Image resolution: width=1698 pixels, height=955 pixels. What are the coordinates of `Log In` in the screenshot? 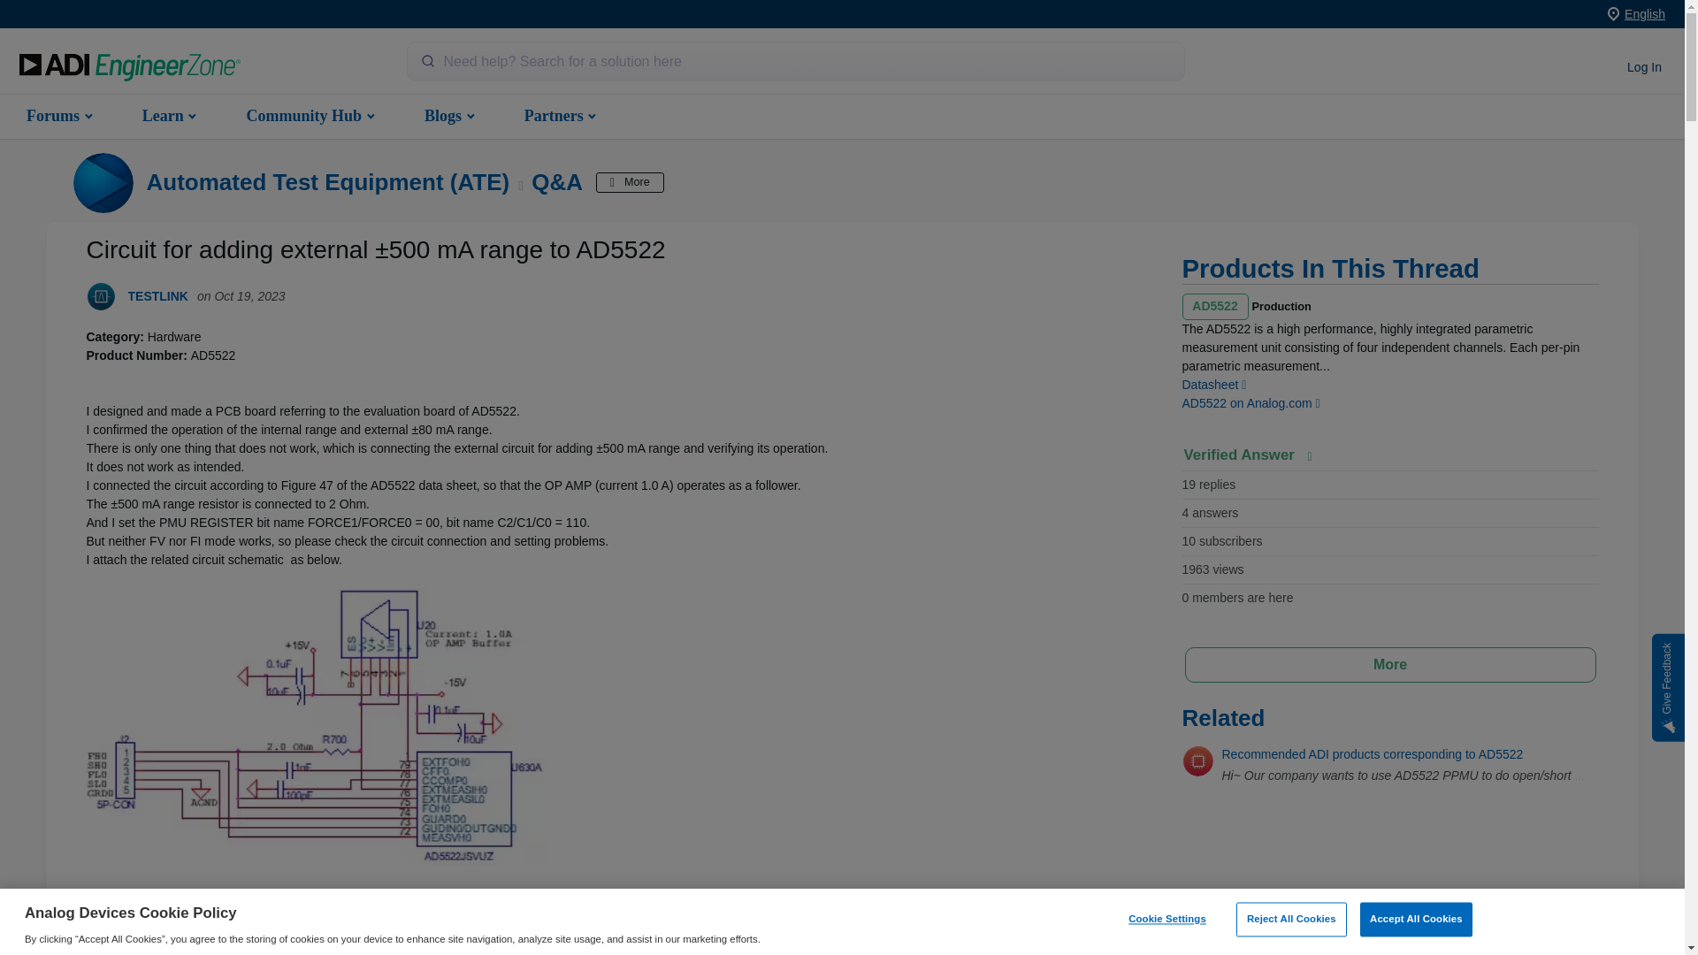 It's located at (1644, 67).